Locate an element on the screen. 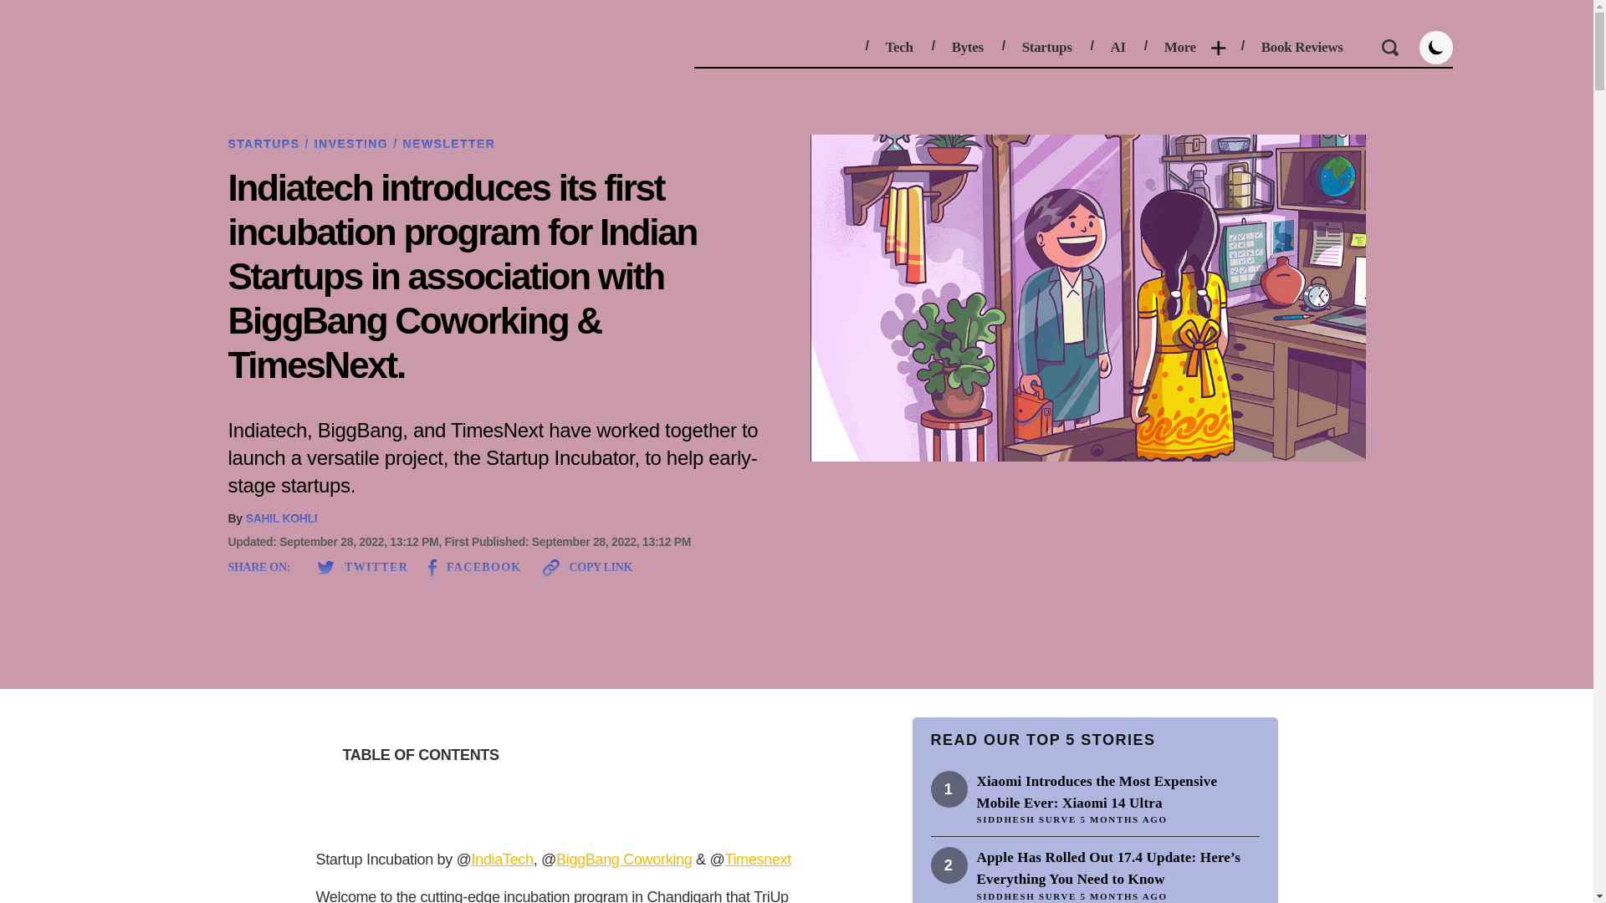 The image size is (1606, 903). SAHIL KOHLI is located at coordinates (281, 518).